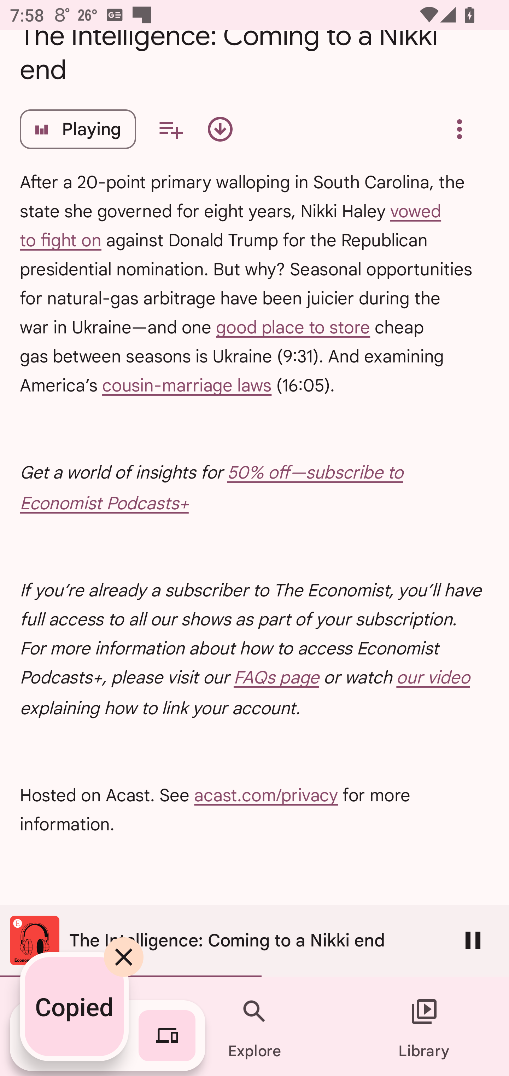  I want to click on Download episode, so click(220, 129).